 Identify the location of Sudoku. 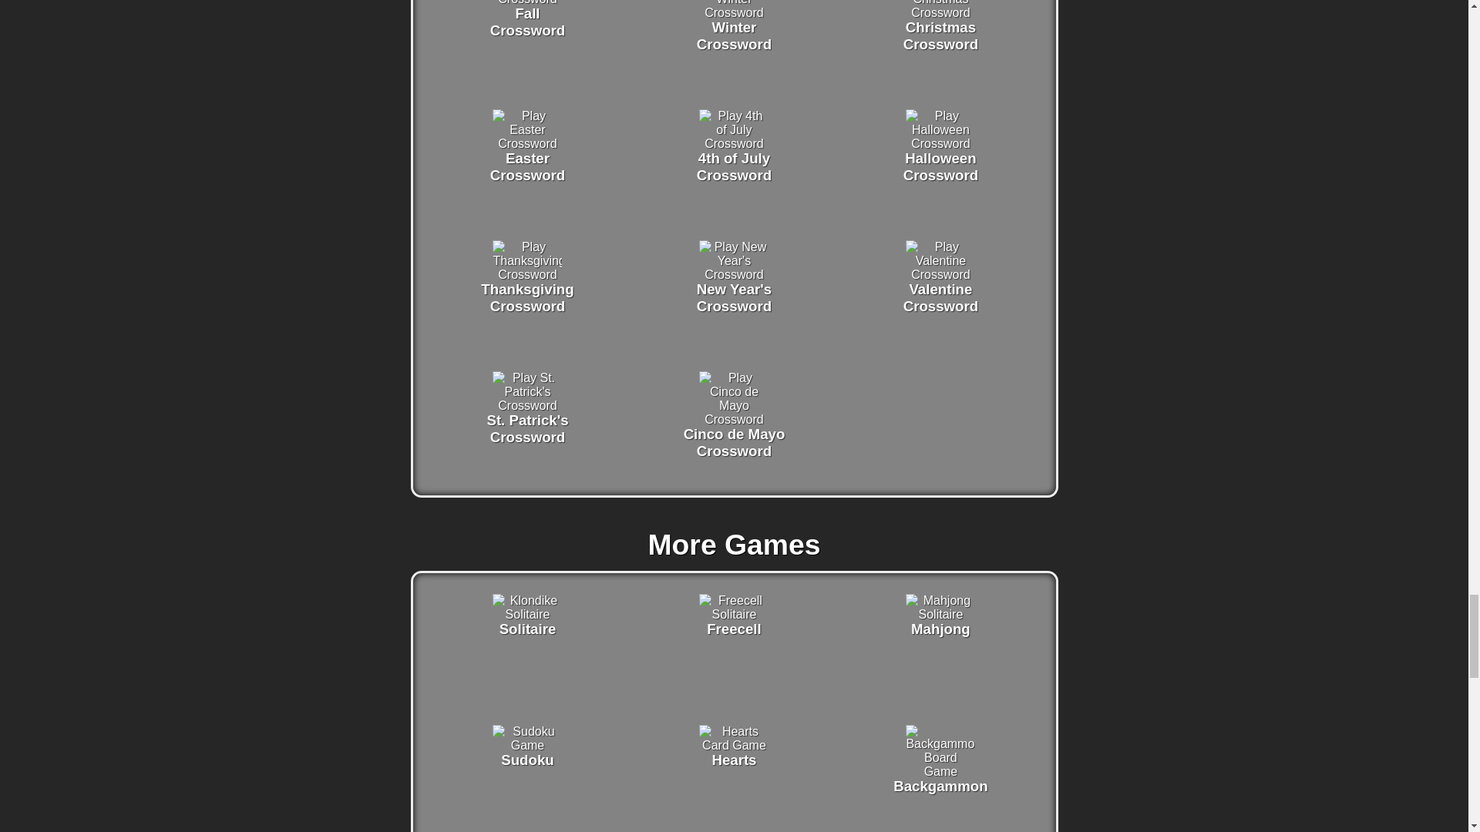
(527, 274).